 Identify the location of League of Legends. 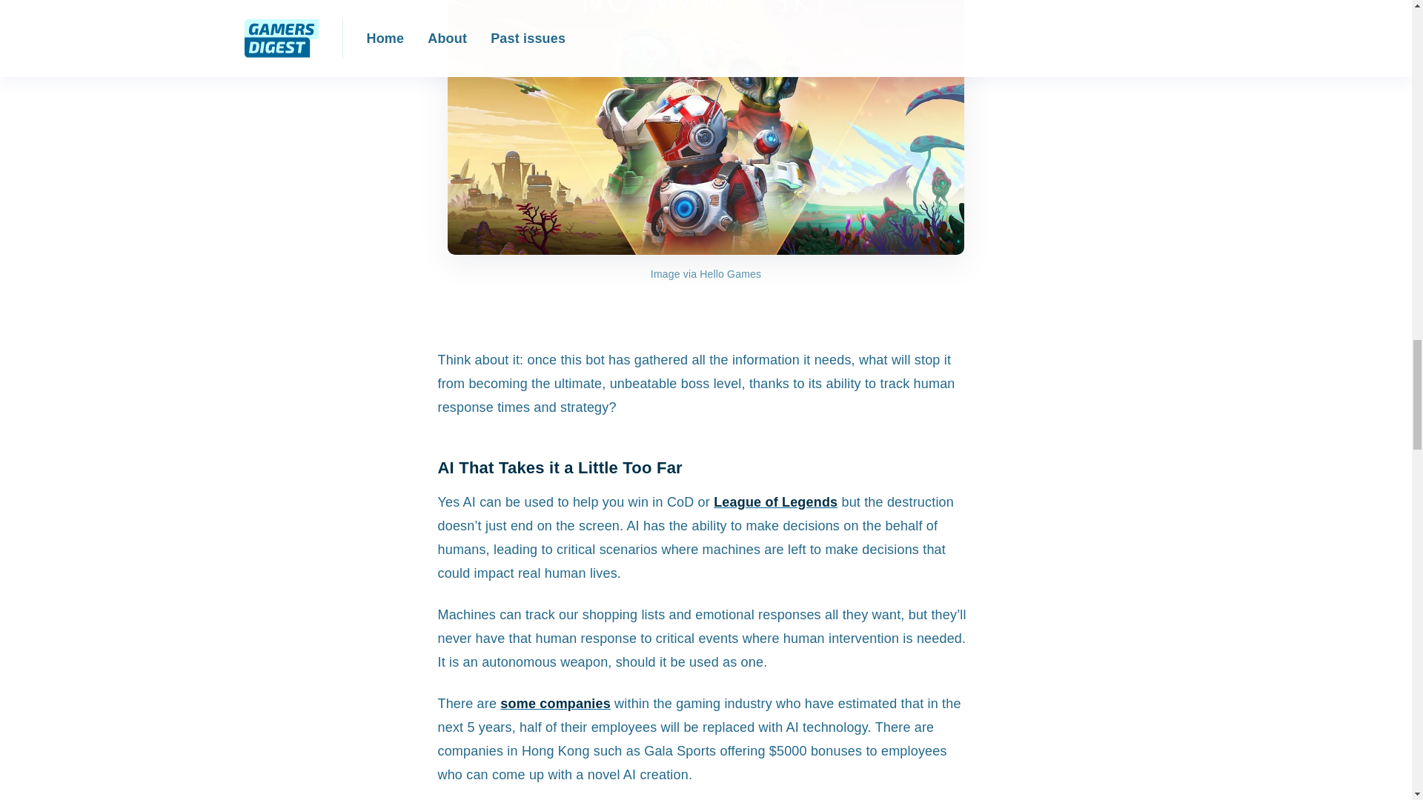
(775, 502).